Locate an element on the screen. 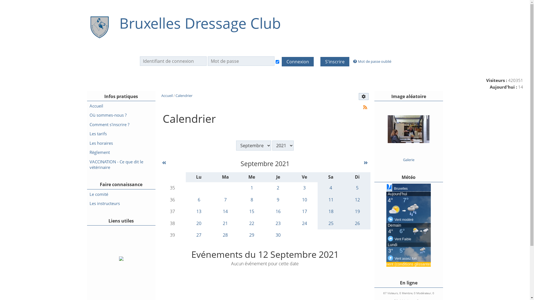 The width and height of the screenshot is (534, 300). Galerie is located at coordinates (409, 160).